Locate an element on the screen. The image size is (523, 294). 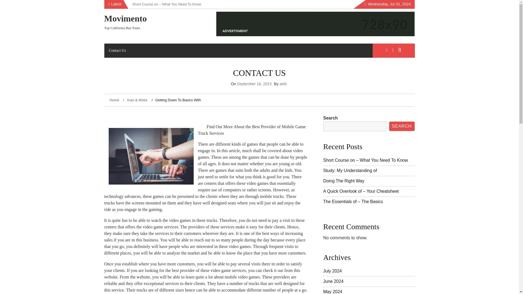
aebi is located at coordinates (283, 84).